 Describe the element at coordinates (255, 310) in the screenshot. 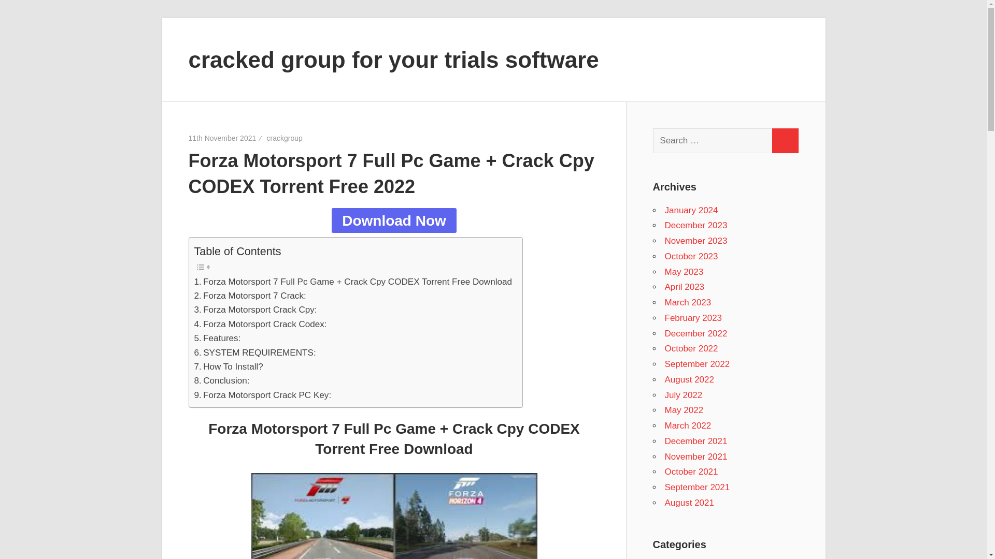

I see `Forza Motorsport Crack Cpy:` at that location.